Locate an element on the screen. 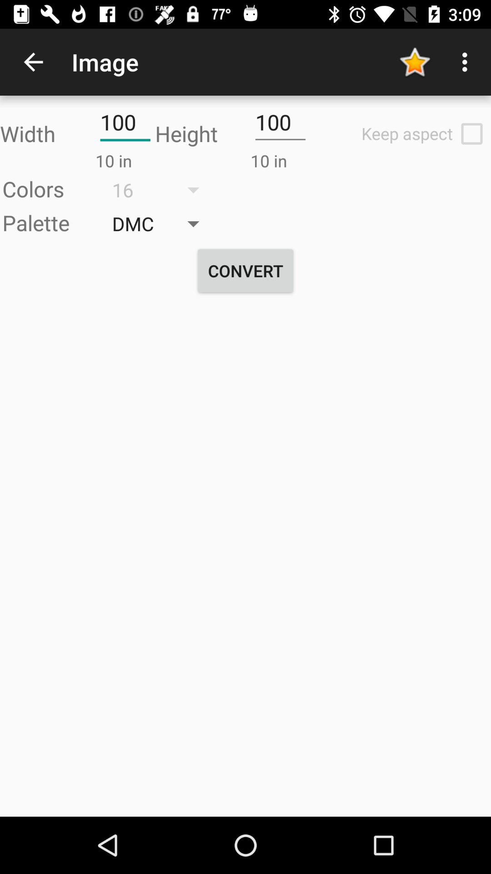  select the colors drop down 16 is located at coordinates (162, 190).